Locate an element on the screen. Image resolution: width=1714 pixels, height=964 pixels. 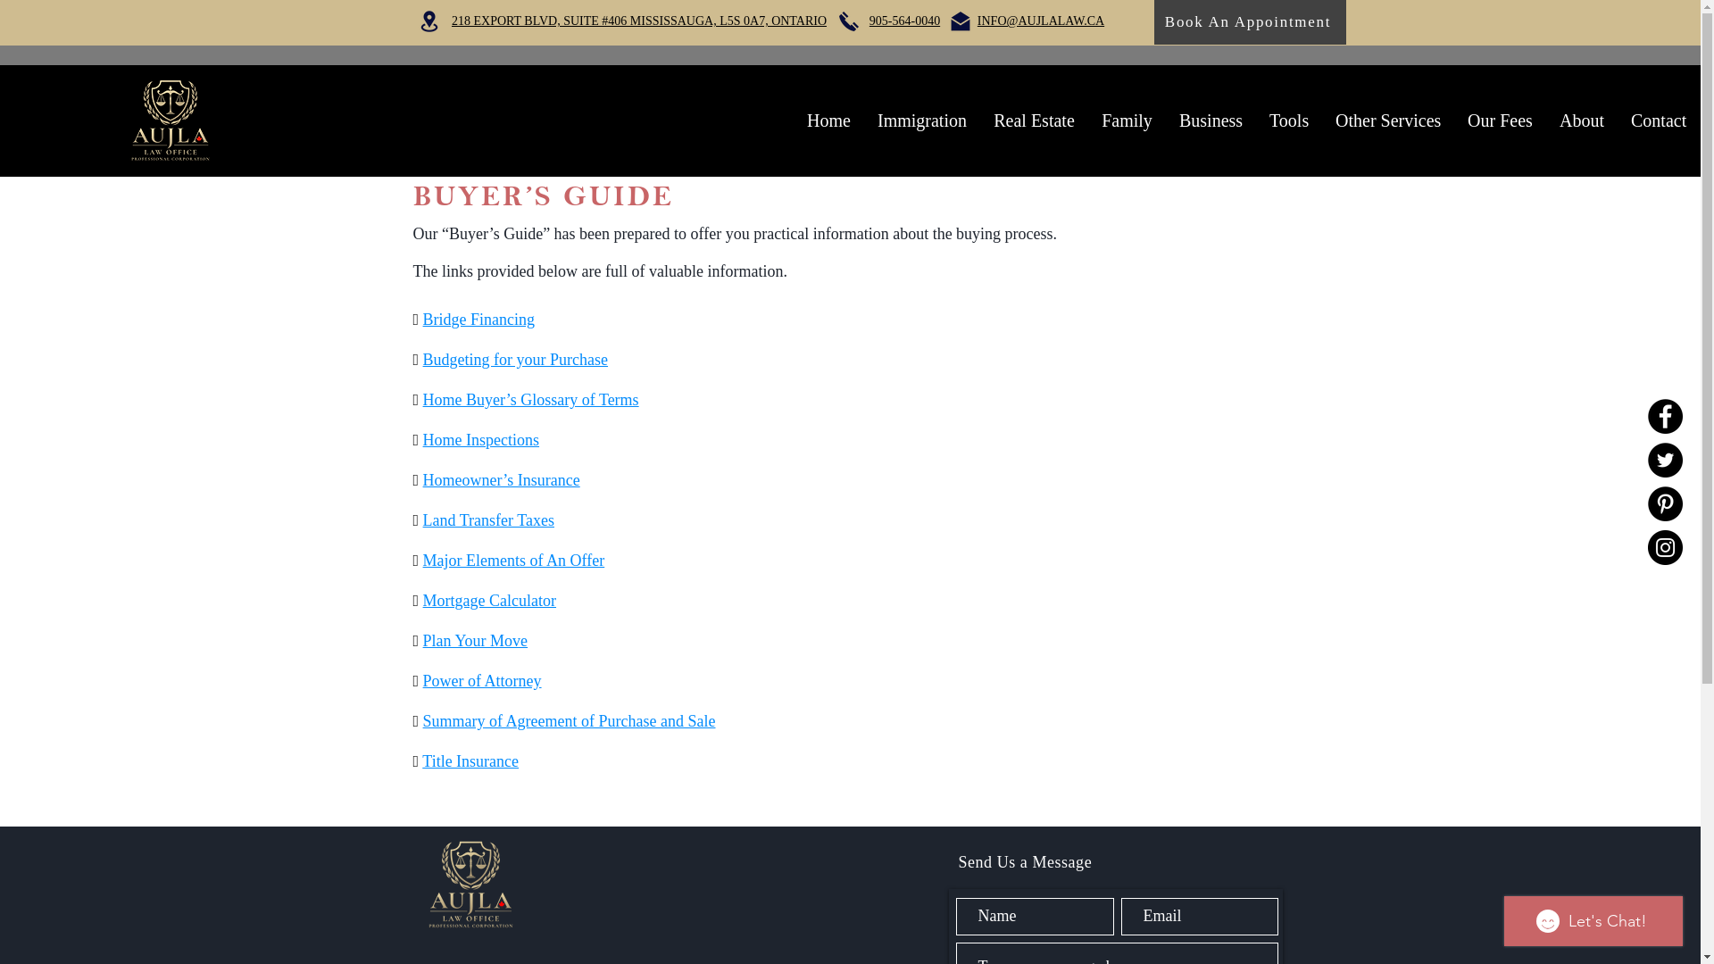
About is located at coordinates (1582, 120).